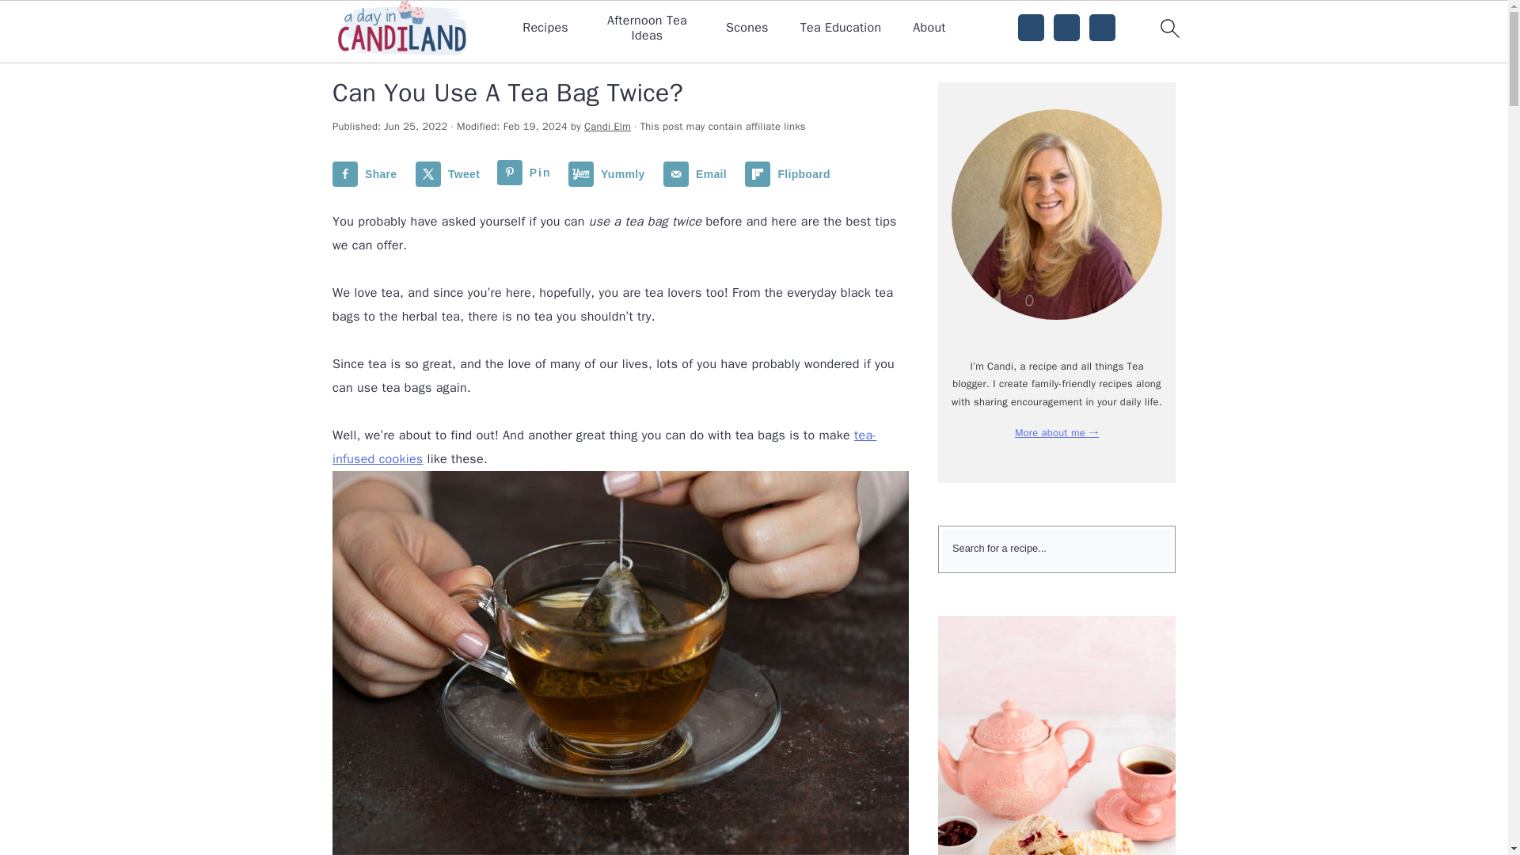 Image resolution: width=1520 pixels, height=855 pixels. Describe the element at coordinates (698, 174) in the screenshot. I see `Send over email` at that location.